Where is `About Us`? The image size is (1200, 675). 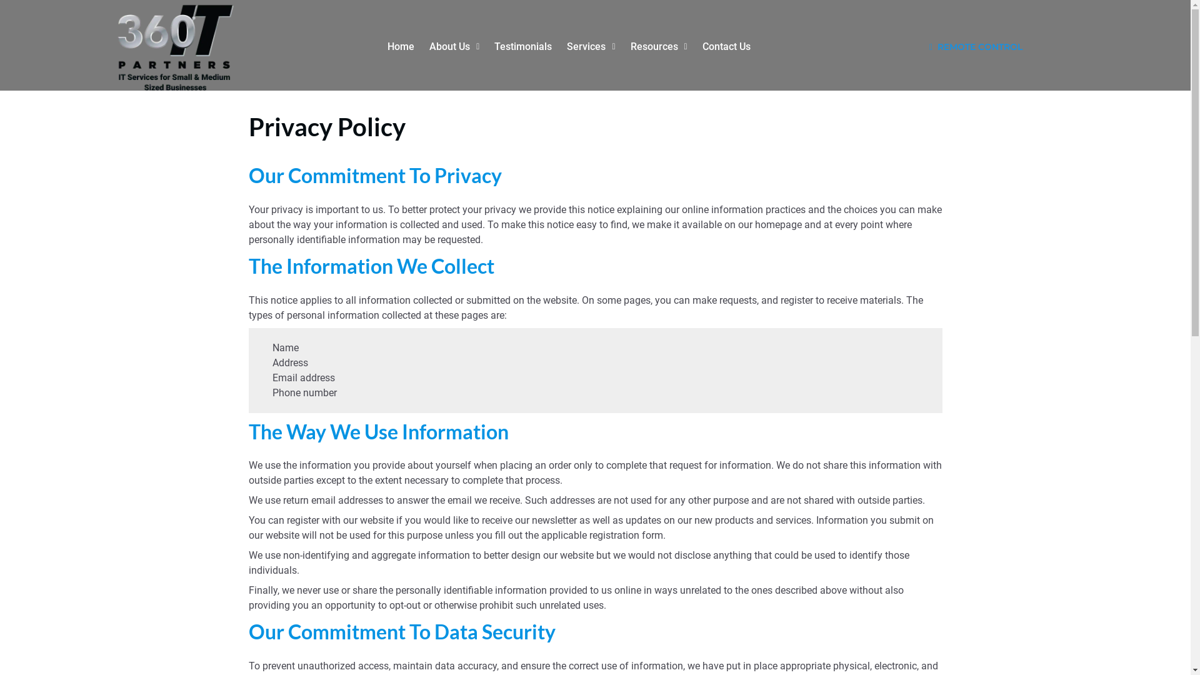 About Us is located at coordinates (454, 47).